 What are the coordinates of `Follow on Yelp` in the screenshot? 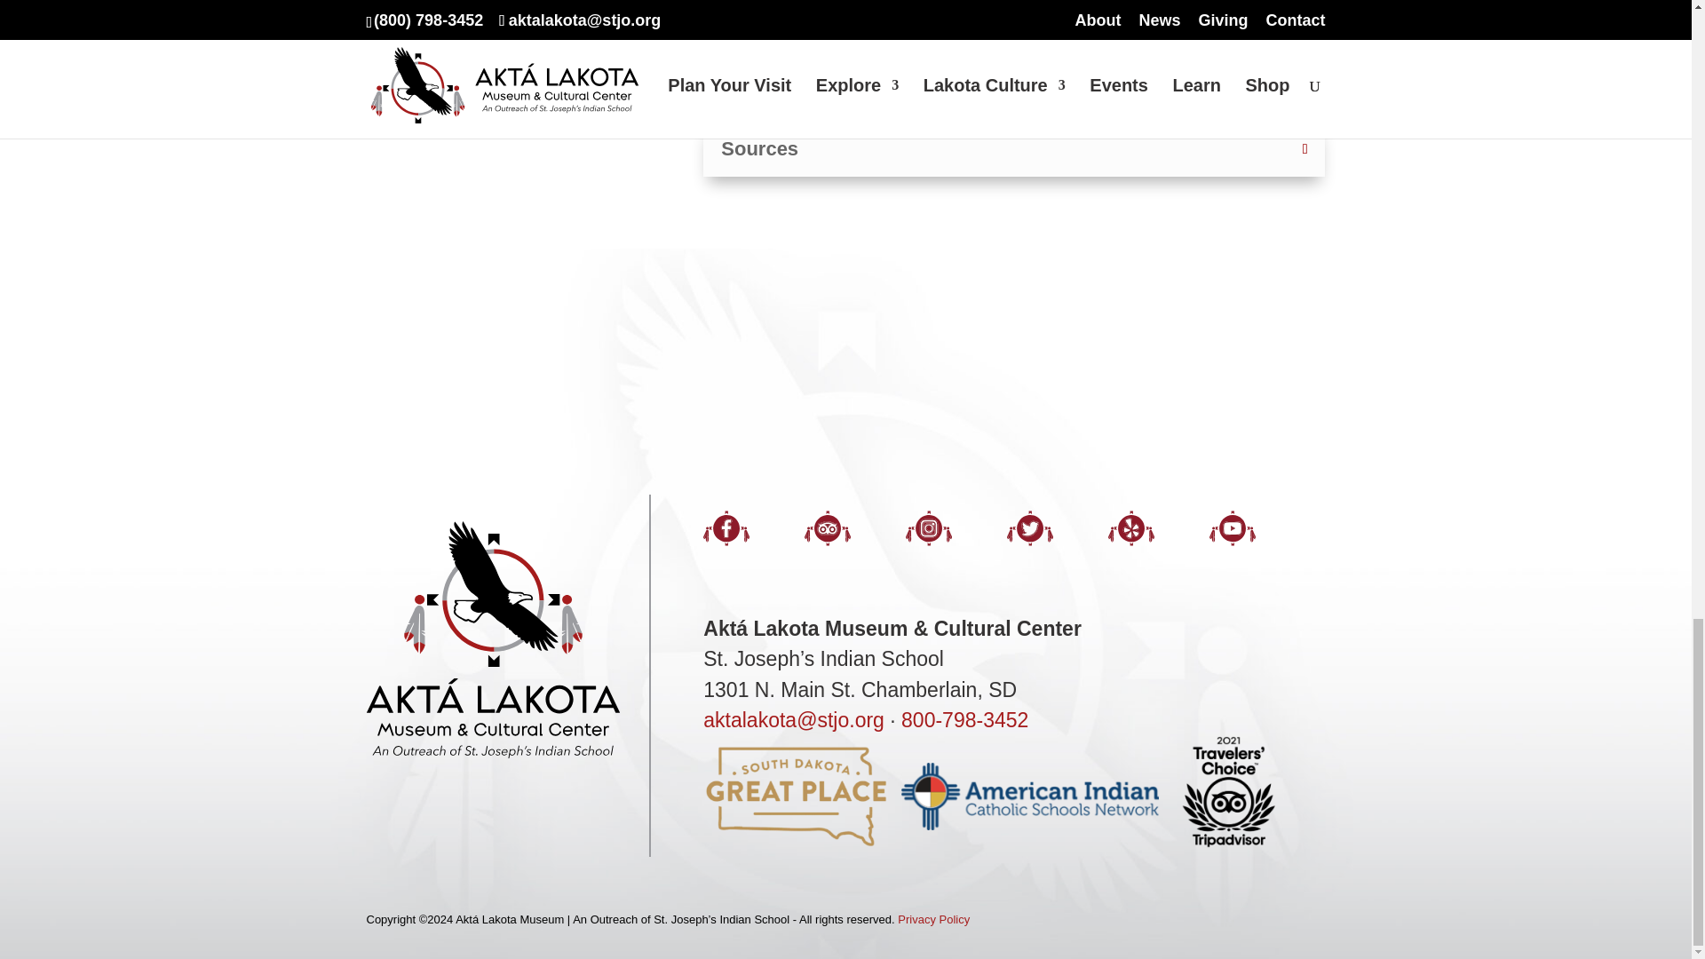 It's located at (1151, 537).